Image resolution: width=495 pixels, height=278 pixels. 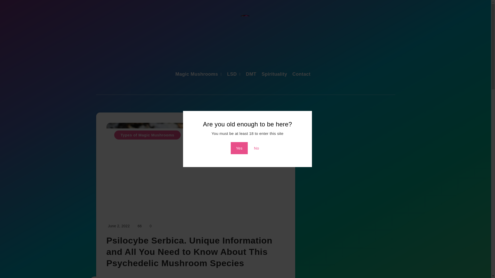 I want to click on DMT, so click(x=251, y=75).